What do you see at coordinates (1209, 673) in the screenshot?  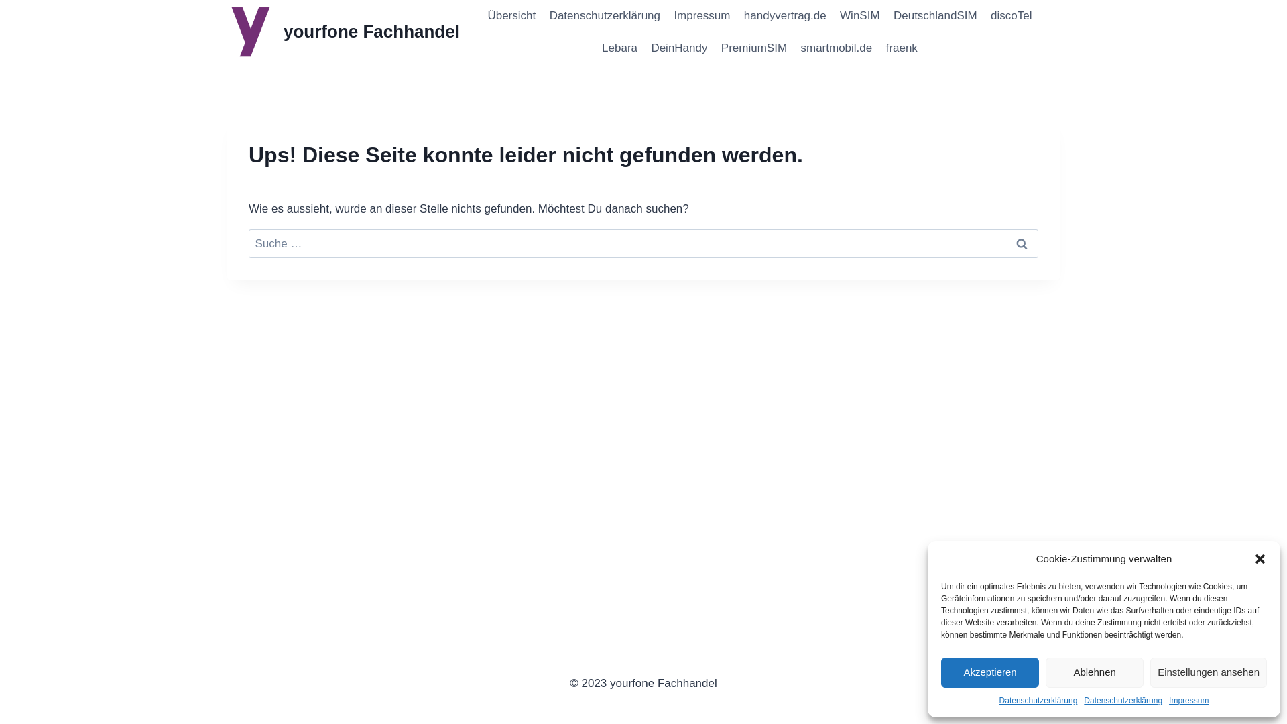 I see `Einstellungen ansehen` at bounding box center [1209, 673].